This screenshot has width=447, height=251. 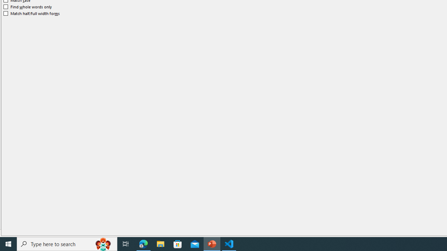 I want to click on Find whole words only, so click(x=28, y=7).